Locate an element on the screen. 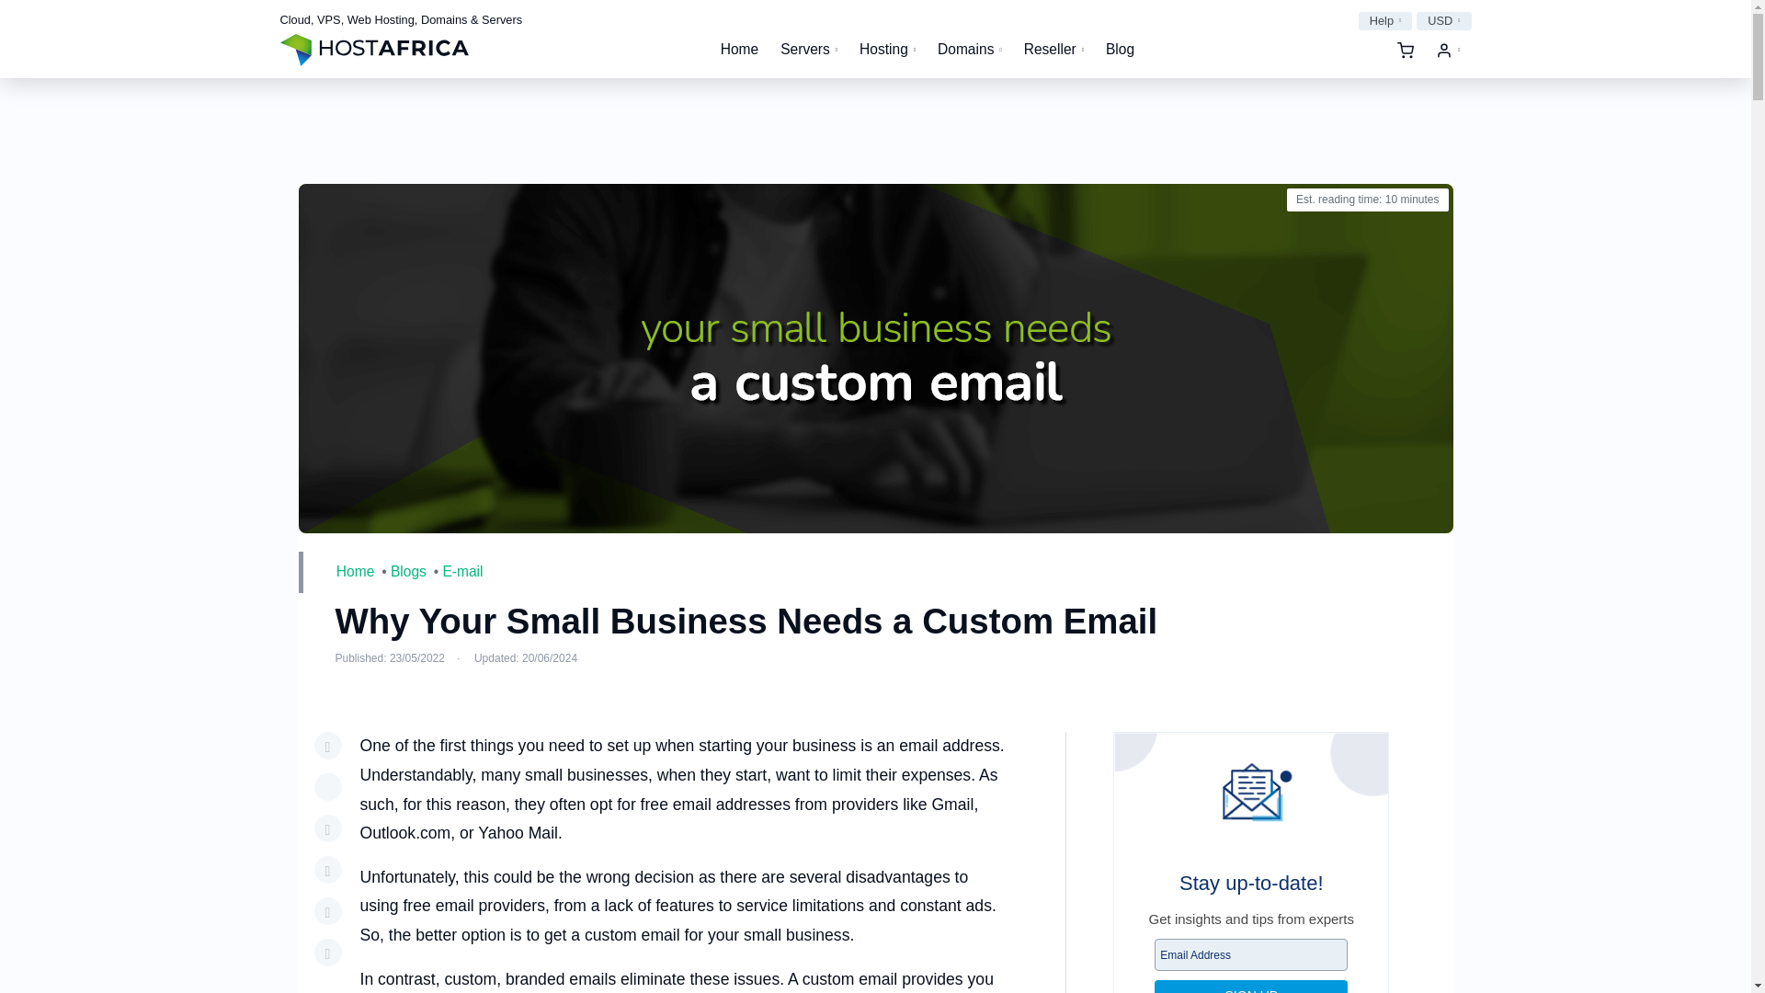  SIGN UP is located at coordinates (1250, 986).